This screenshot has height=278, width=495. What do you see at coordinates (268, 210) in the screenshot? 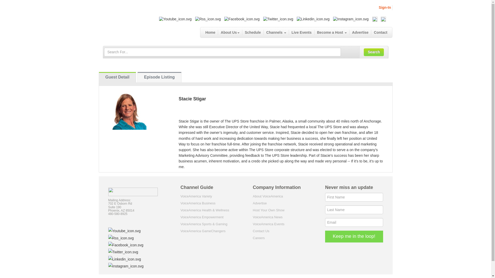
I see `Host Your Own Show` at bounding box center [268, 210].